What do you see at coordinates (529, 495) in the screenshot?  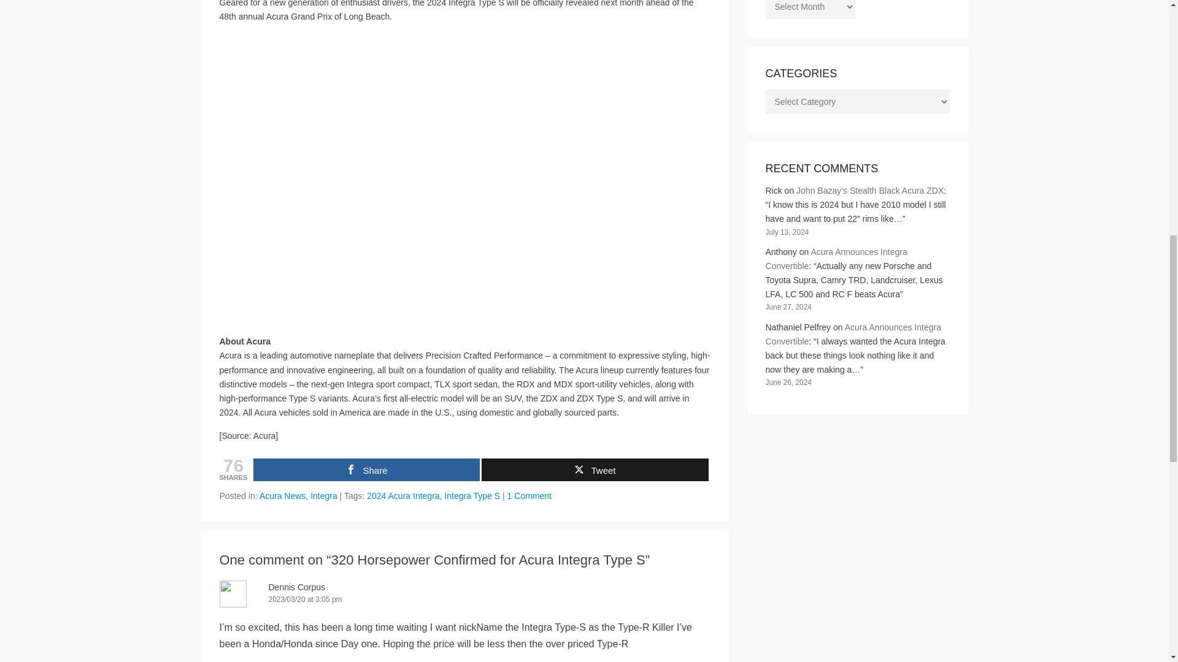 I see `1 Comment` at bounding box center [529, 495].